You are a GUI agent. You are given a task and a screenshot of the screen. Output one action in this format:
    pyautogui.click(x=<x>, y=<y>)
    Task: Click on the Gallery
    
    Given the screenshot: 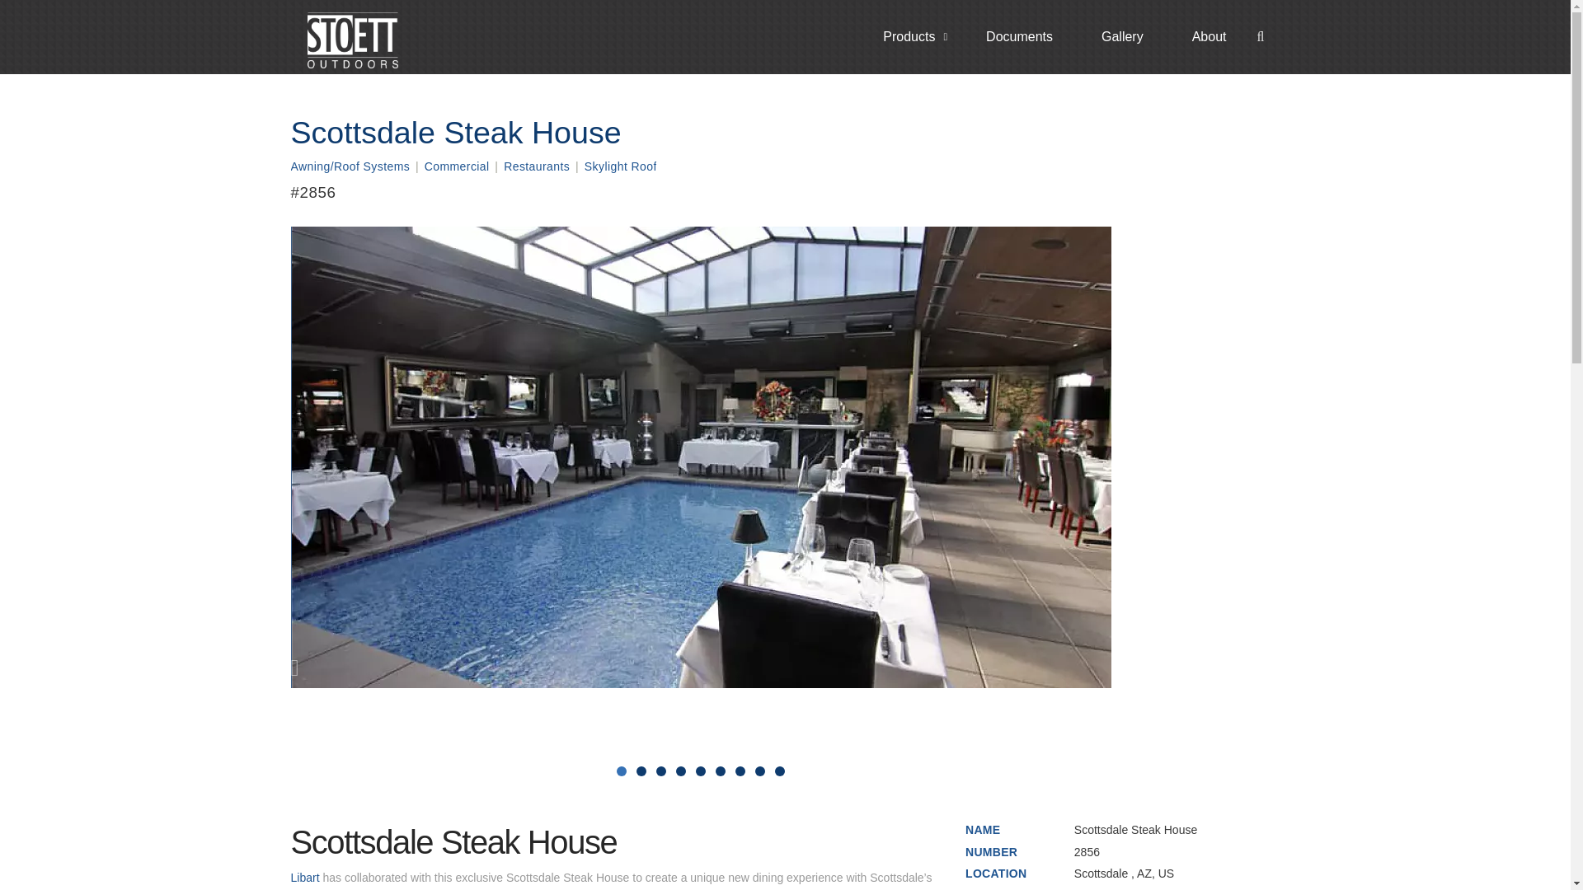 What is the action you would take?
    pyautogui.click(x=1111, y=37)
    